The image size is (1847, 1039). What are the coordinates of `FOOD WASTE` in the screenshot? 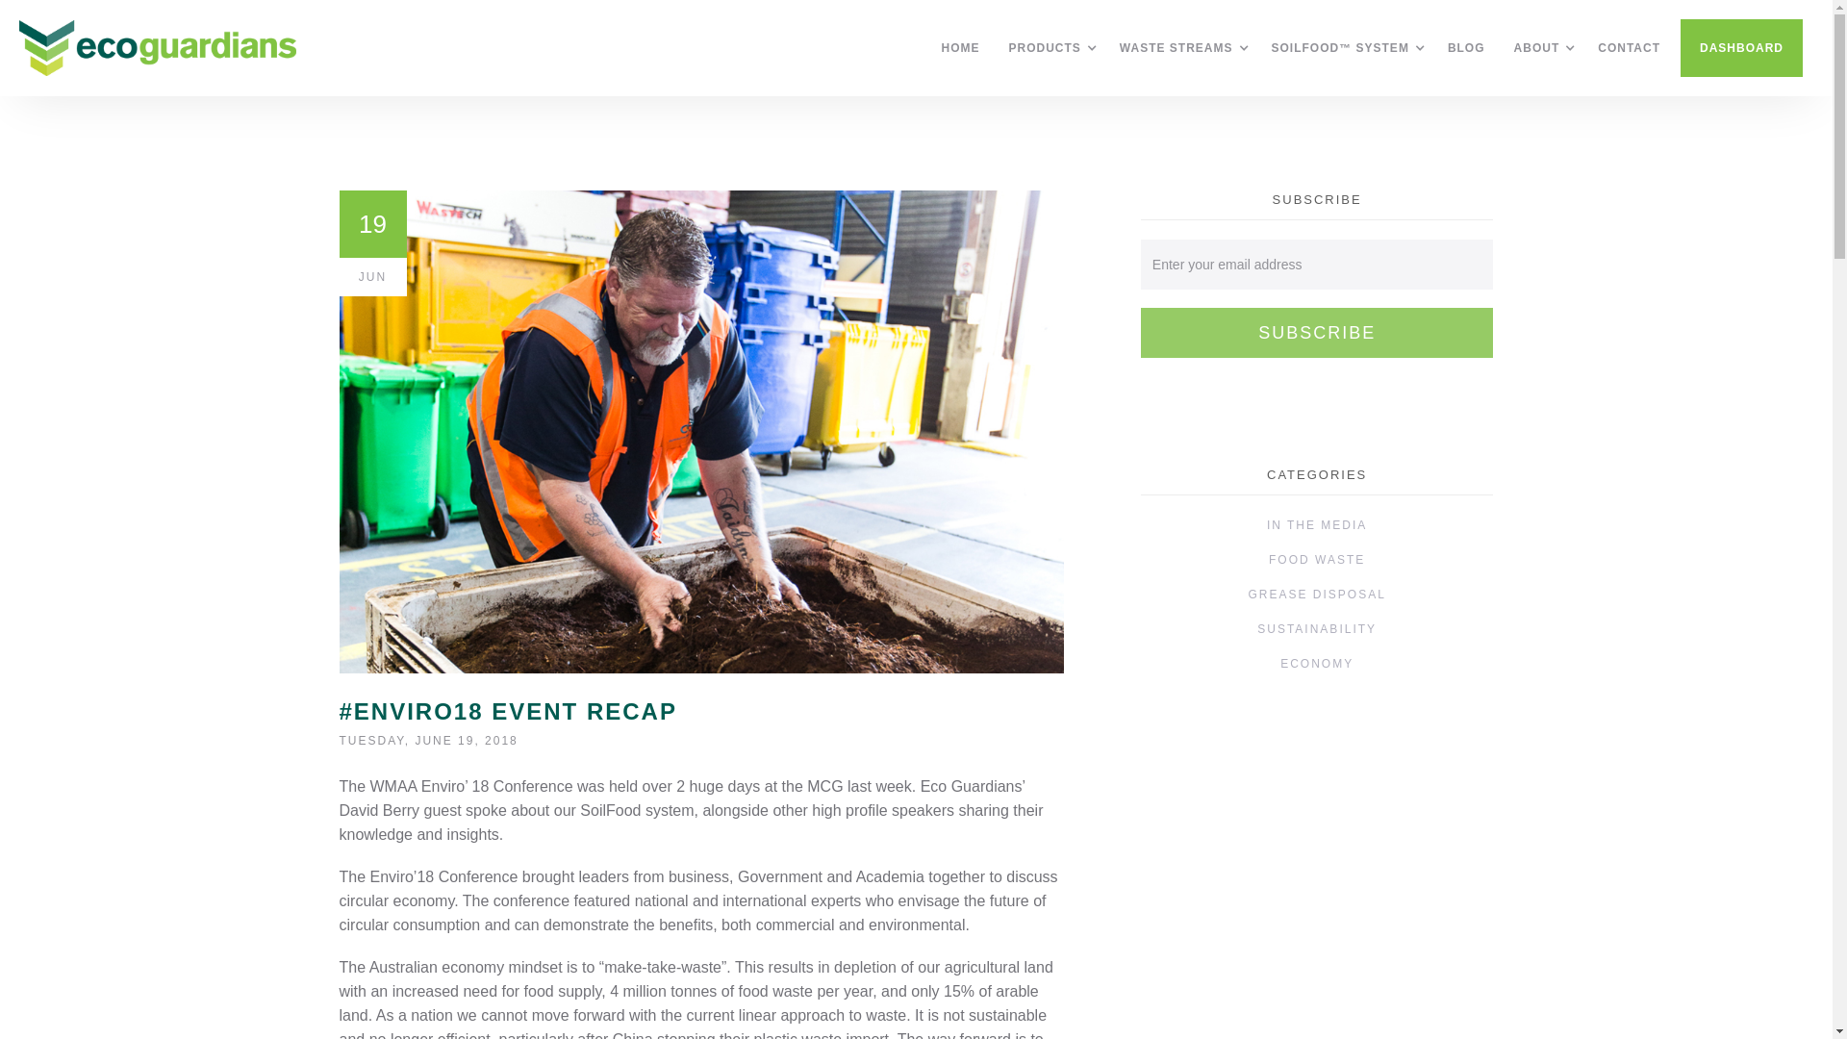 It's located at (1317, 560).